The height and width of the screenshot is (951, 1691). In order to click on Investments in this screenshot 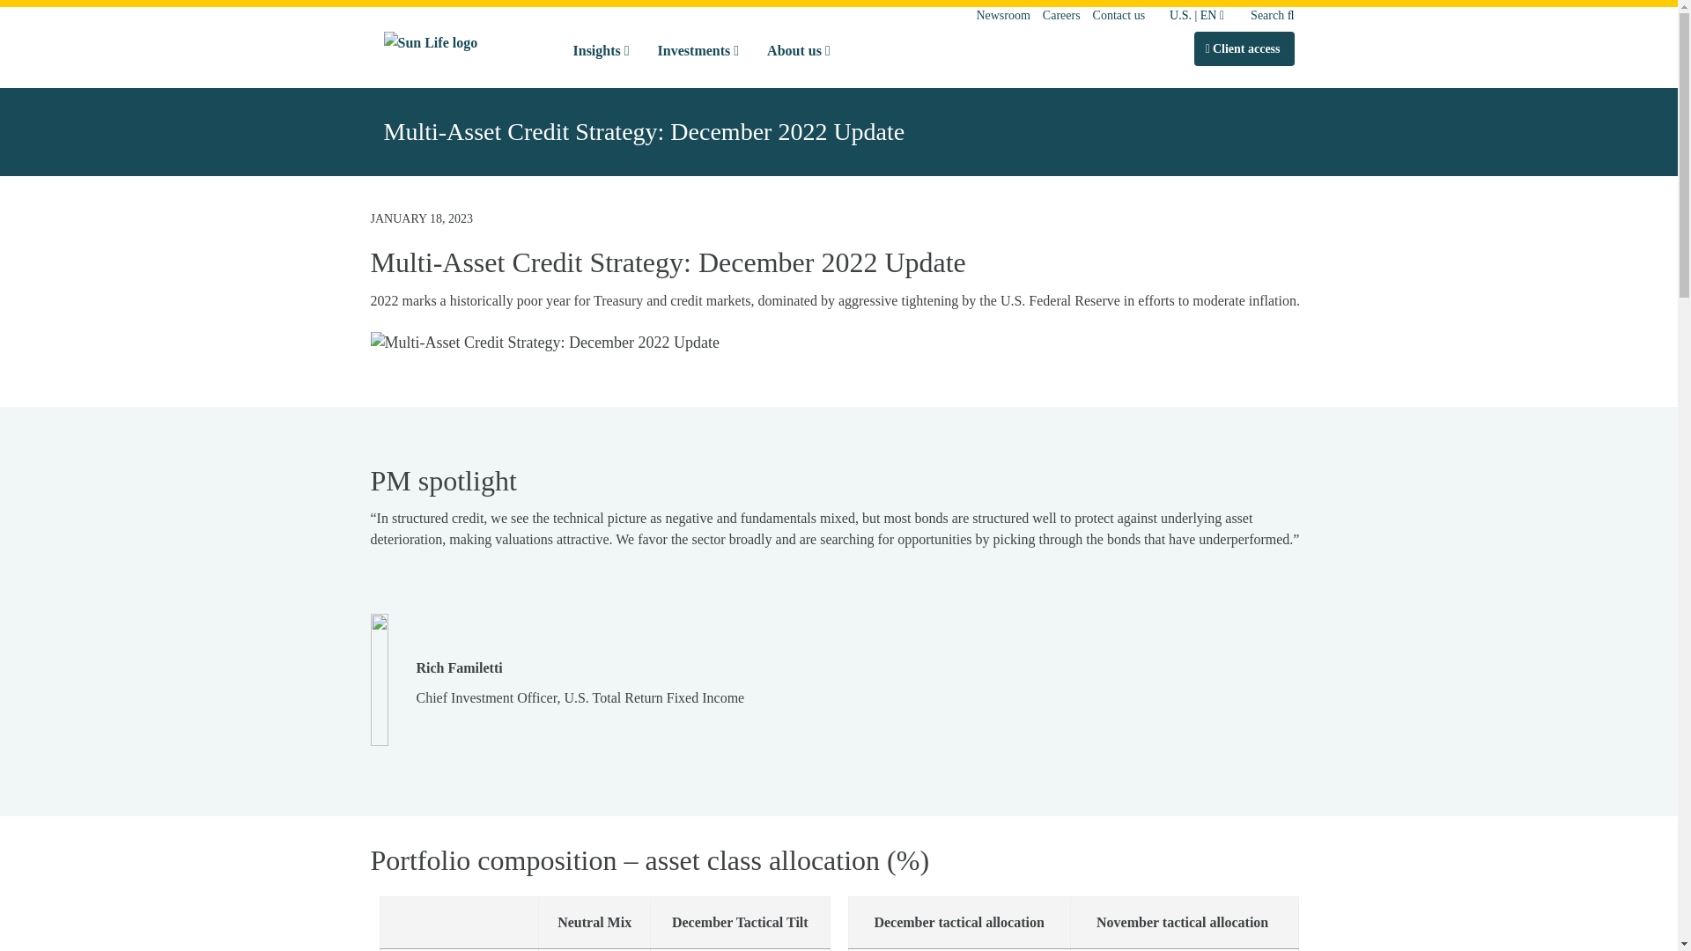, I will do `click(699, 51)`.